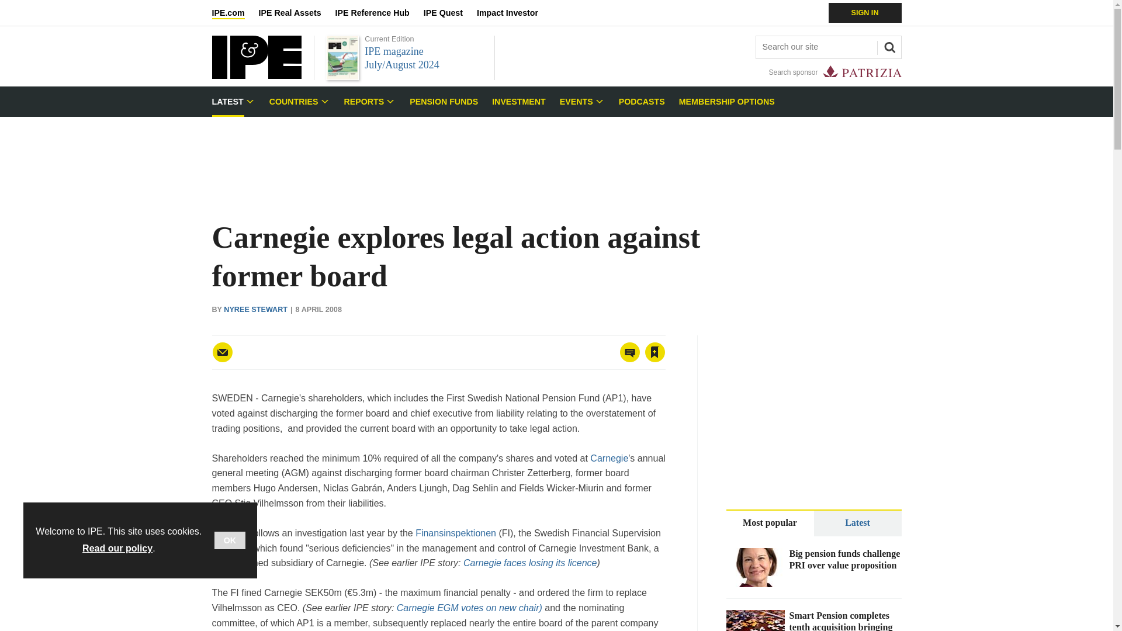 This screenshot has height=631, width=1122. What do you see at coordinates (556, 157) in the screenshot?
I see `3rd party ad content` at bounding box center [556, 157].